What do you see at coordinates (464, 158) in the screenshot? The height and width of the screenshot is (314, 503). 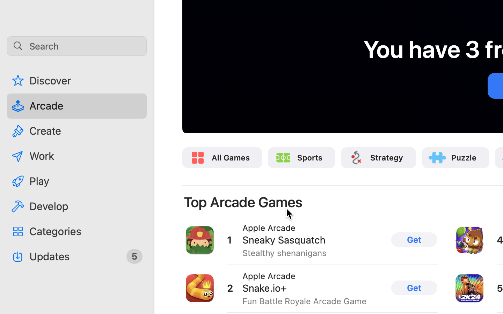 I see `Puzzle` at bounding box center [464, 158].